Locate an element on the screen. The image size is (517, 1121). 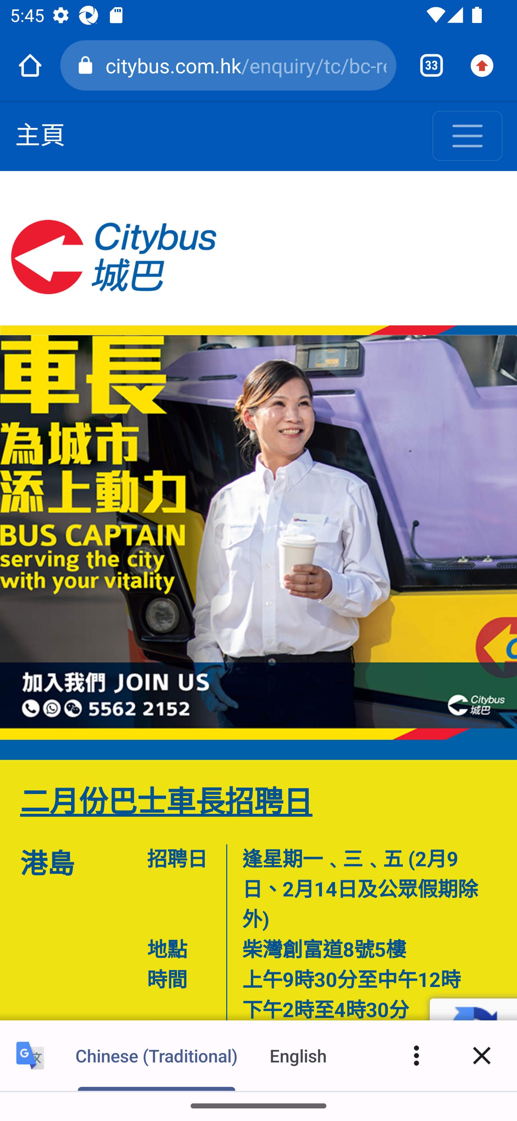
Connection is secure is located at coordinates (88, 65).